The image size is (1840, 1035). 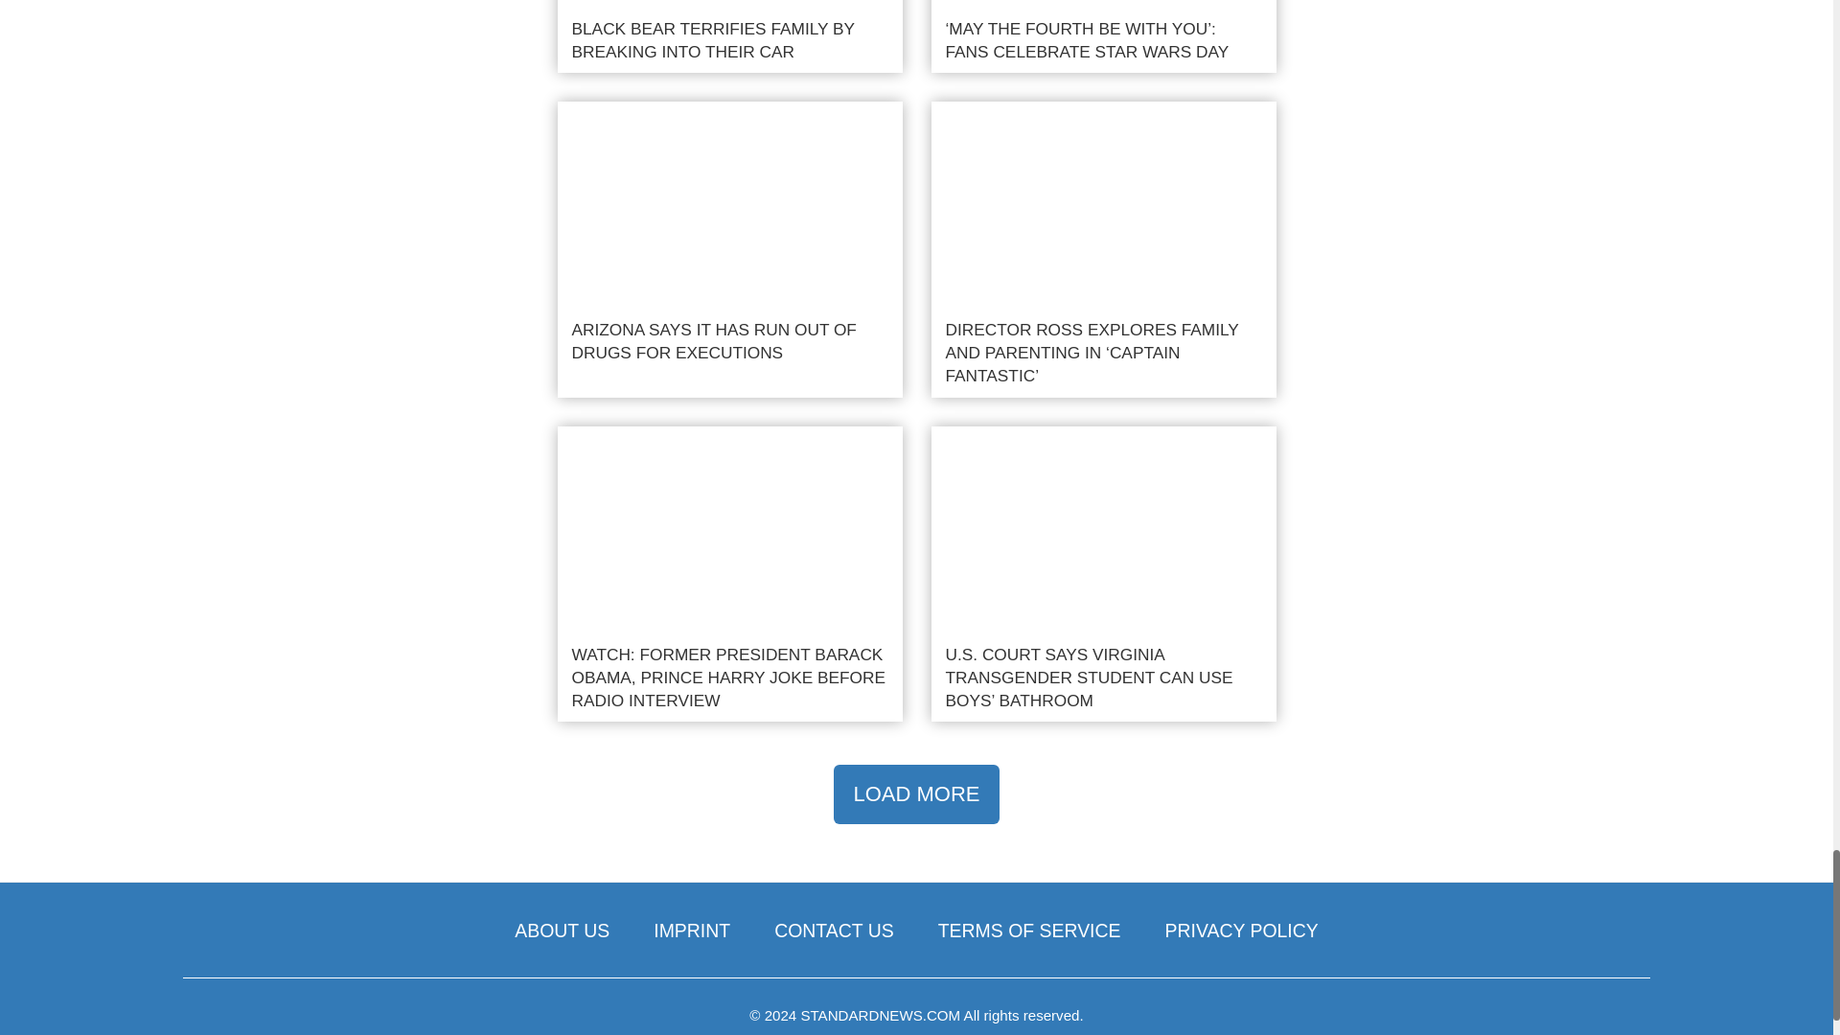 What do you see at coordinates (562, 931) in the screenshot?
I see `ABOUT US` at bounding box center [562, 931].